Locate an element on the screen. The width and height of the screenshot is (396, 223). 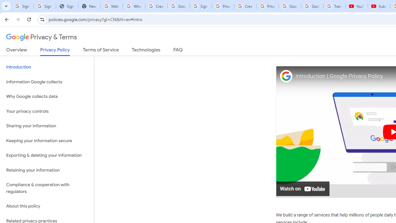
Exporting & deleting your information is located at coordinates (47, 155).